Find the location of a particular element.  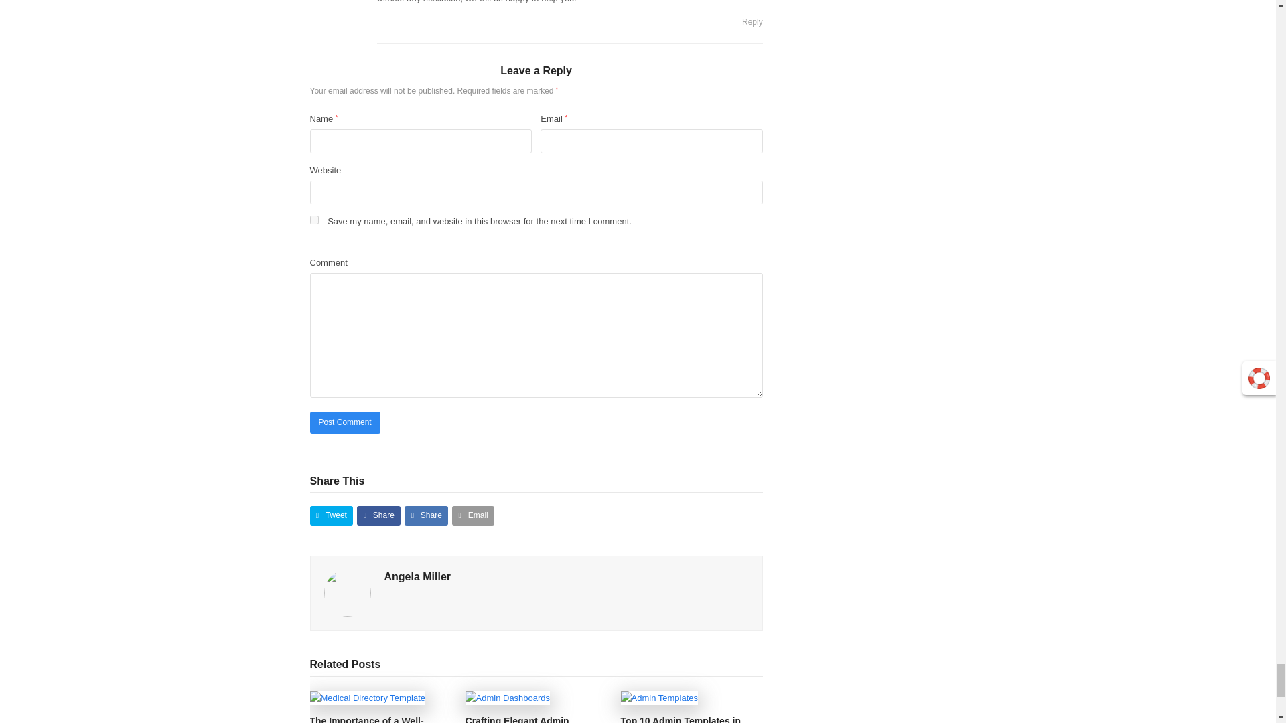

Post Comment is located at coordinates (344, 422).